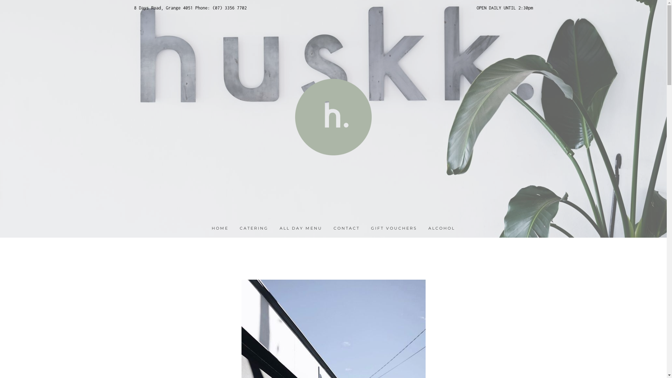 This screenshot has height=378, width=672. I want to click on CONTACT, so click(346, 229).